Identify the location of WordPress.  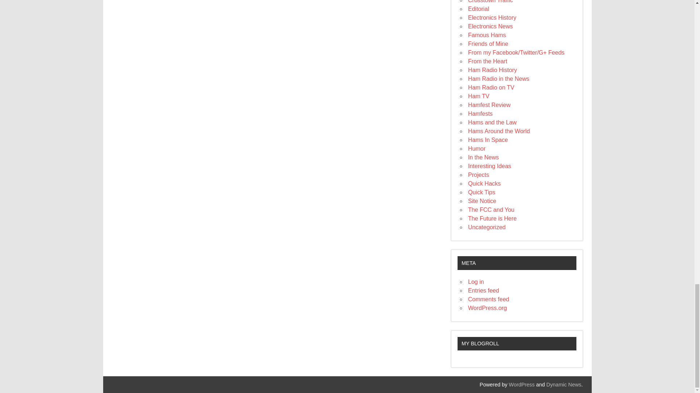
(521, 384).